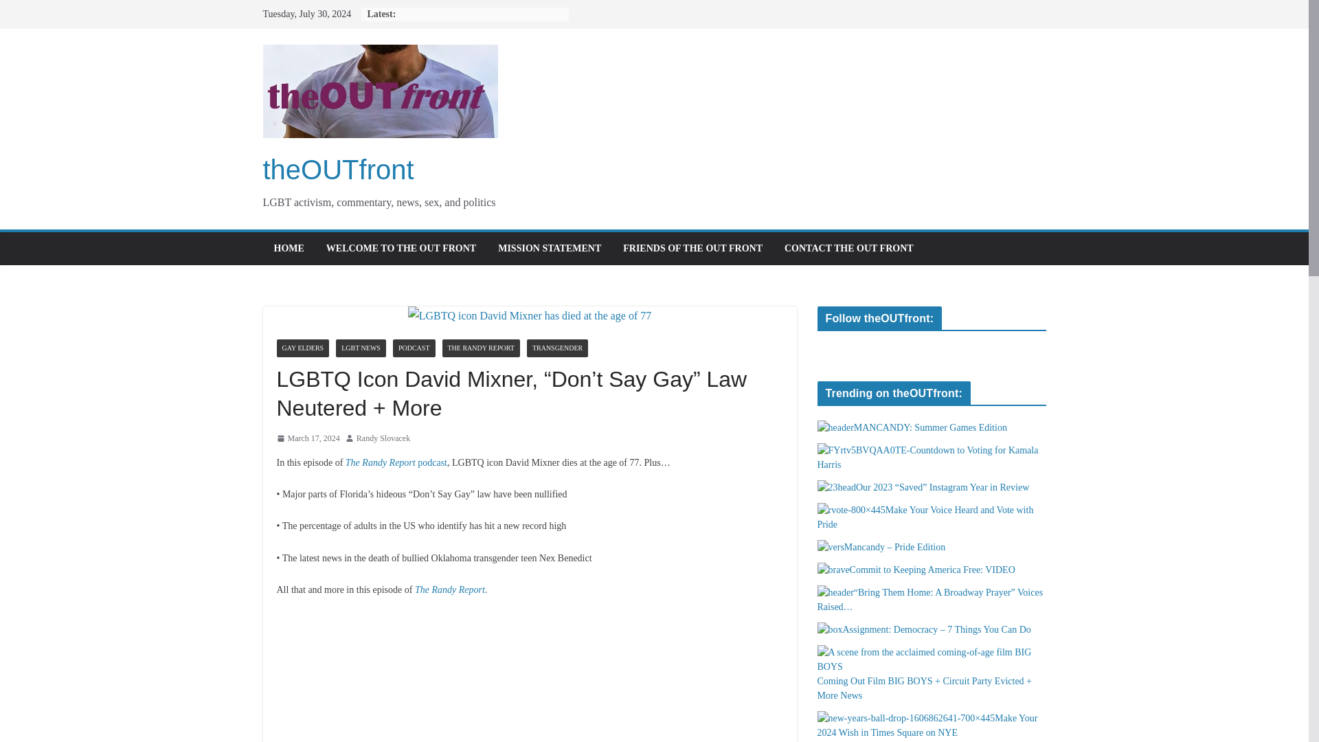  What do you see at coordinates (383, 438) in the screenshot?
I see `Randy Slovacek` at bounding box center [383, 438].